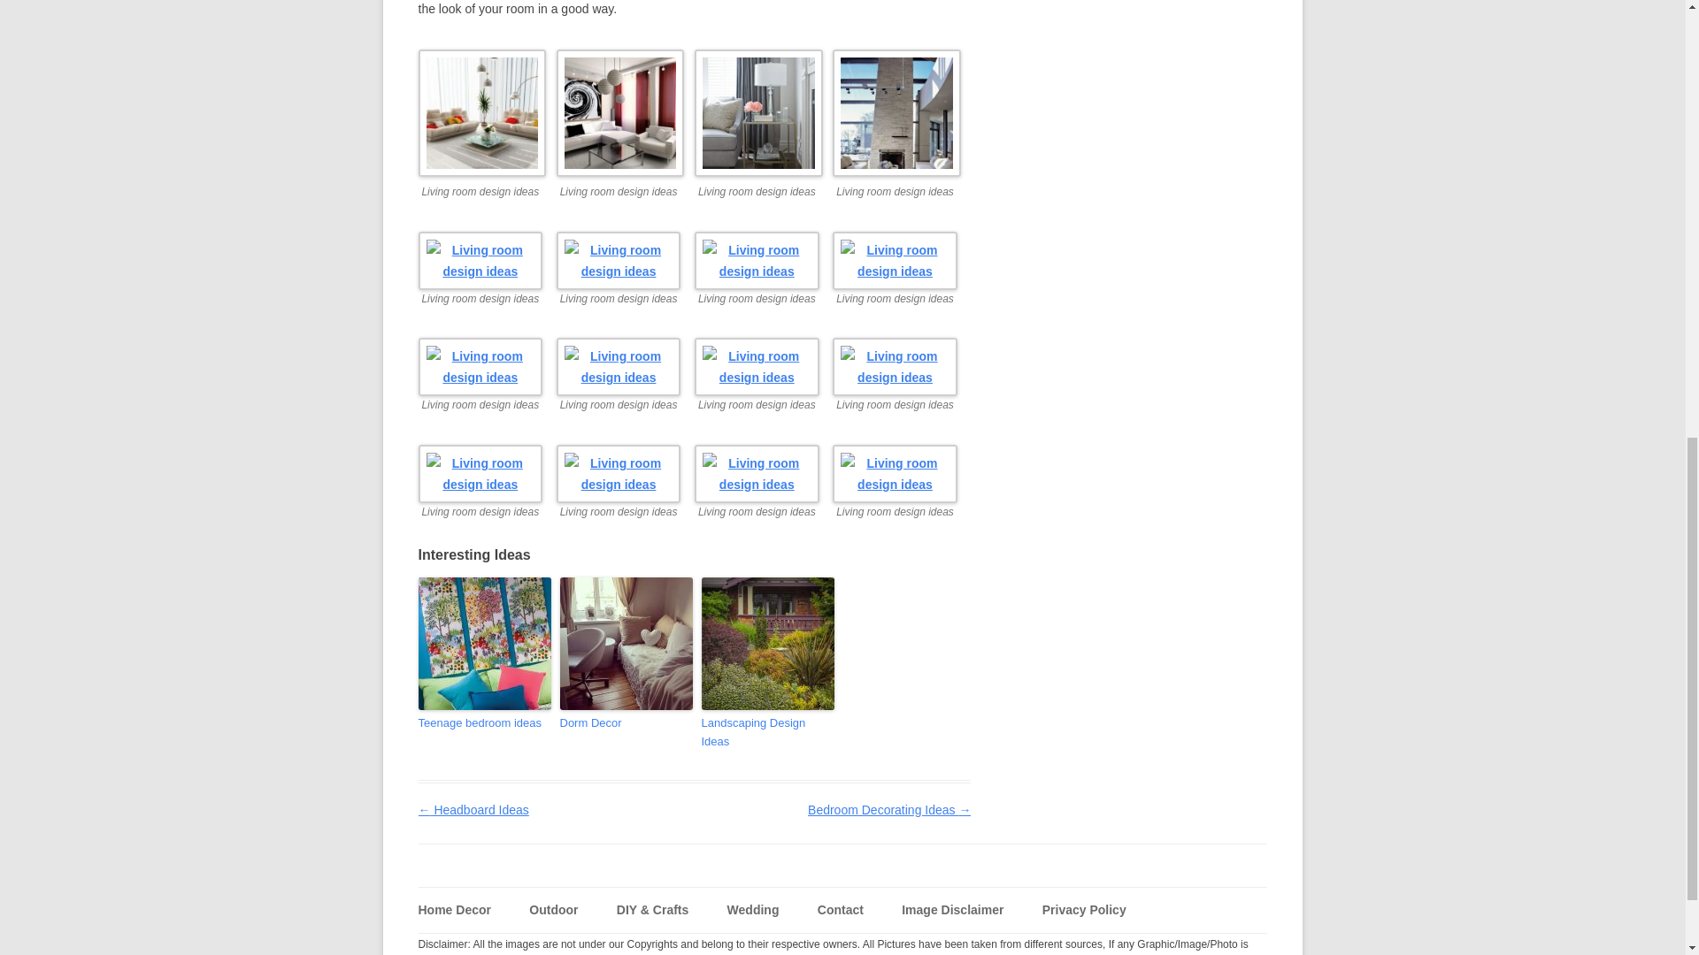  Describe the element at coordinates (878, 898) in the screenshot. I see `Skip to content` at that location.